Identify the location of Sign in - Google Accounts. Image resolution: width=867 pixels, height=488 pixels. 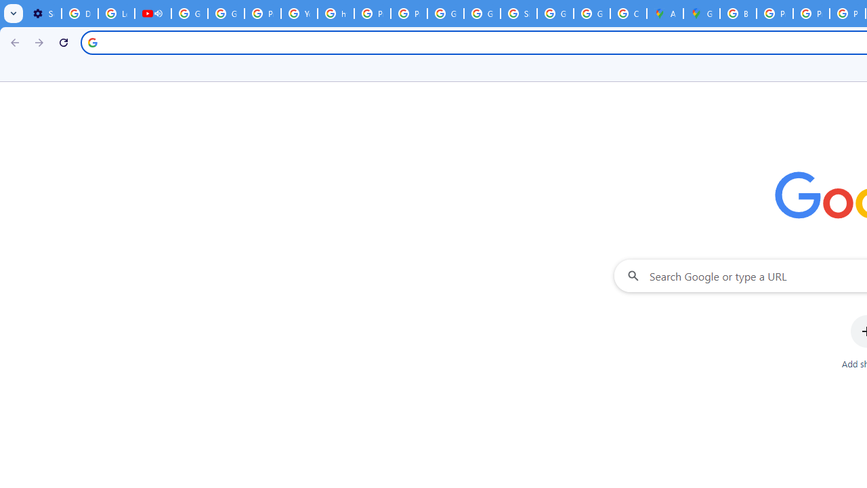
(519, 14).